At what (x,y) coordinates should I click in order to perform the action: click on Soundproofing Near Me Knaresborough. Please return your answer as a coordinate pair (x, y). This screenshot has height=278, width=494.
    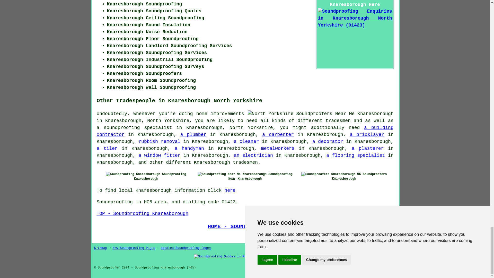
    Looking at the image, I should click on (232, 174).